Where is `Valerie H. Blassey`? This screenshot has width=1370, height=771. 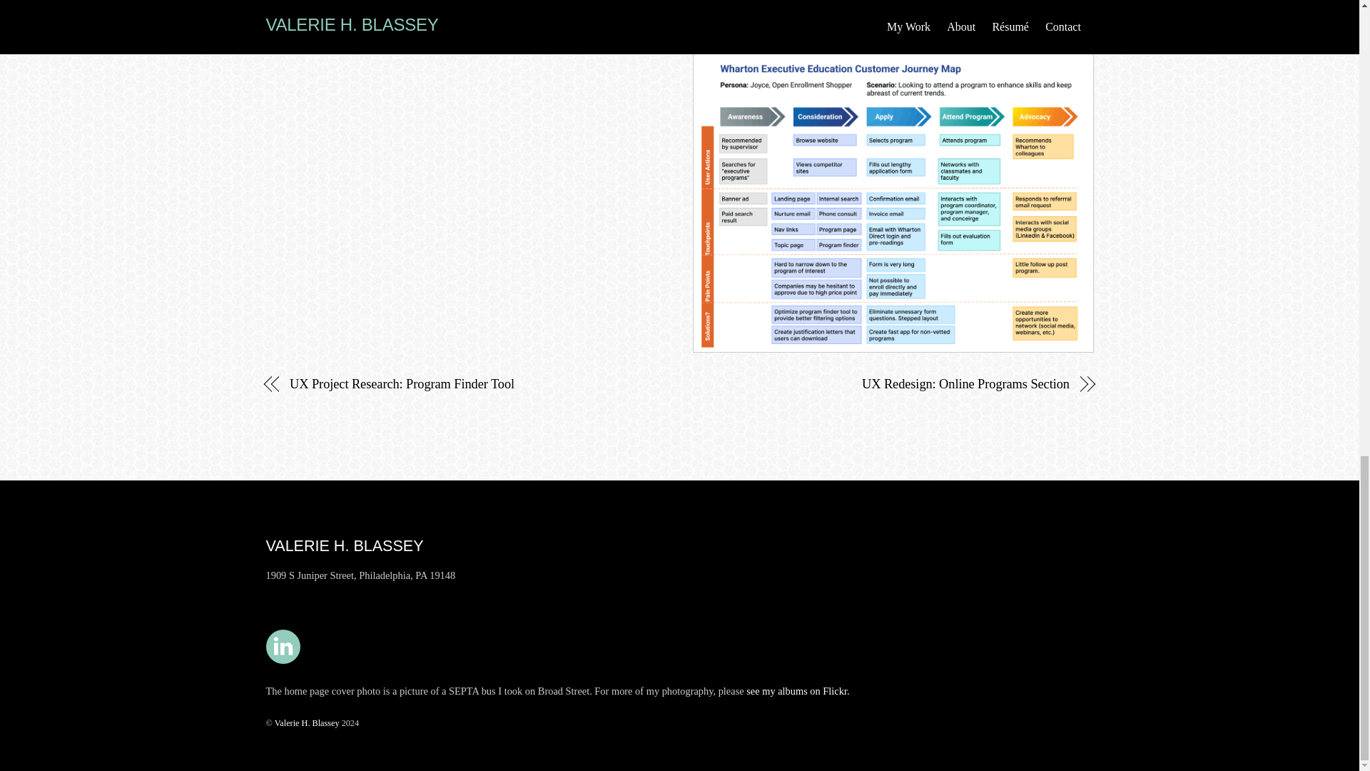
Valerie H. Blassey is located at coordinates (344, 545).